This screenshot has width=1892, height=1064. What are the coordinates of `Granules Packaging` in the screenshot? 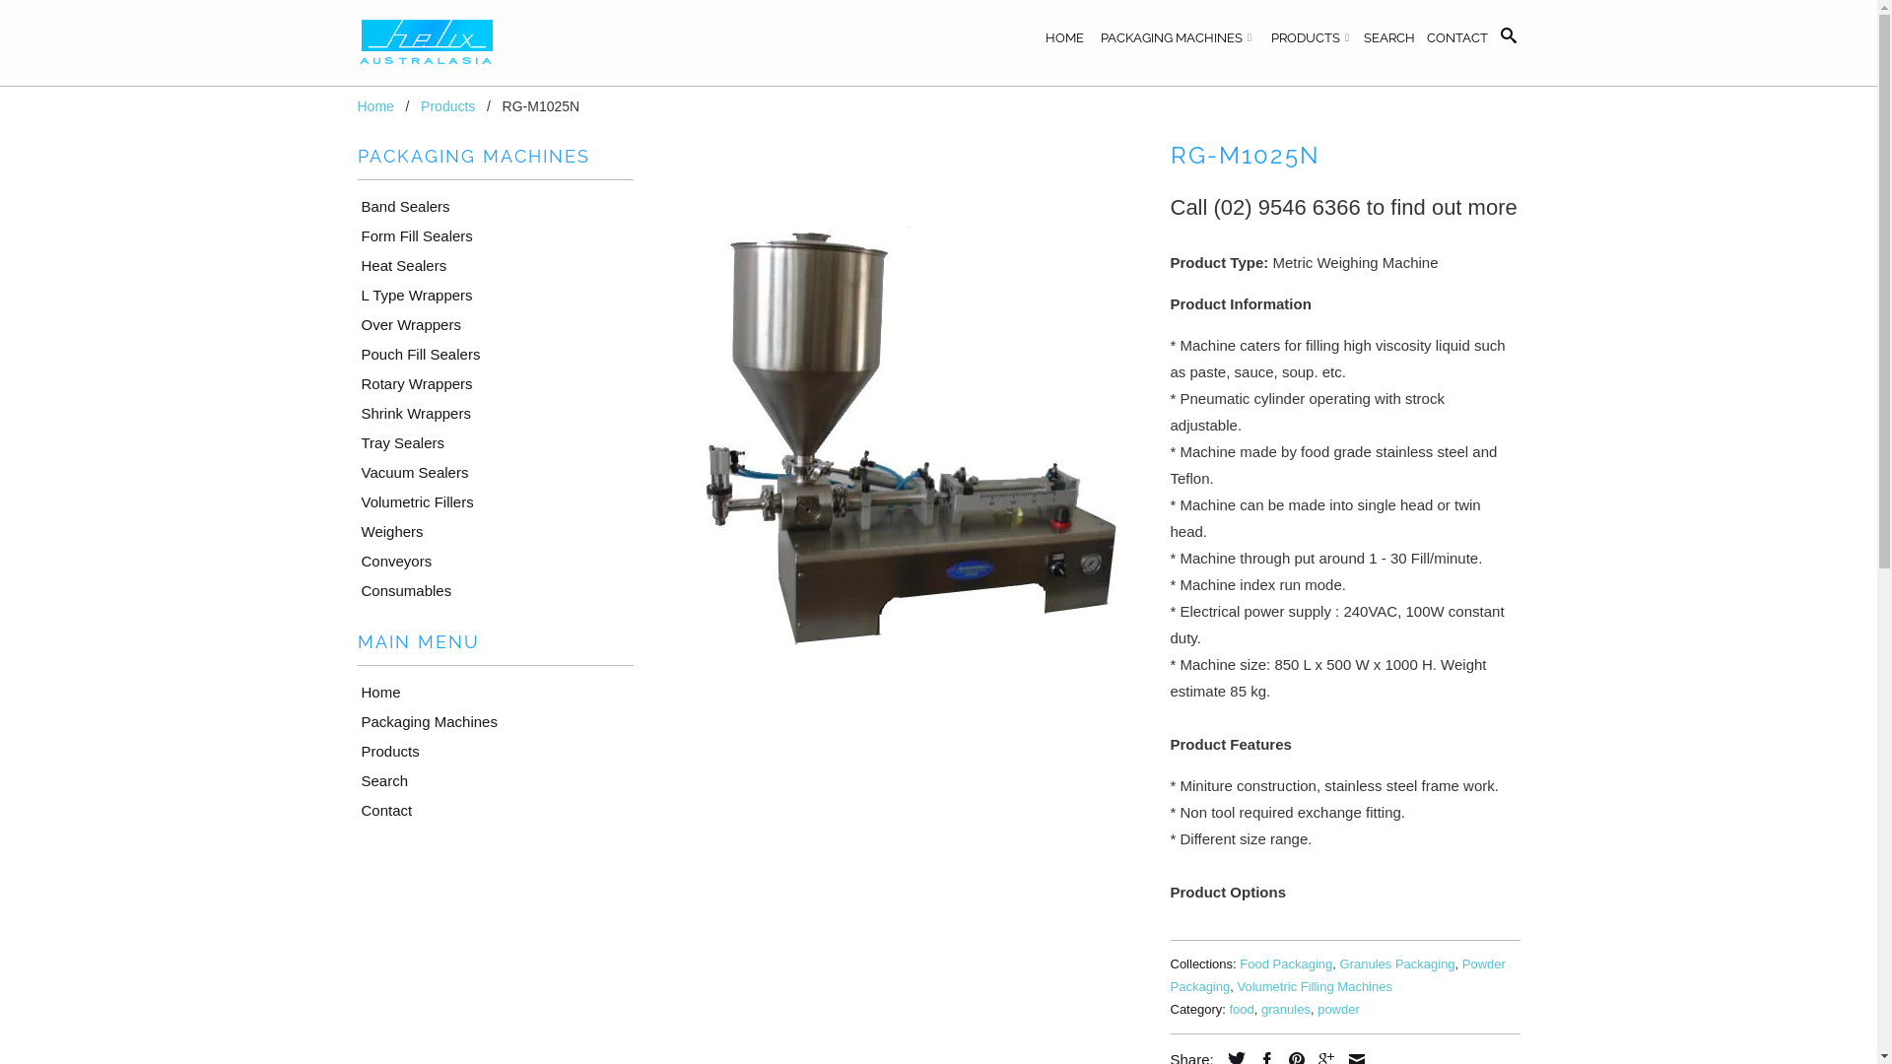 It's located at (1397, 964).